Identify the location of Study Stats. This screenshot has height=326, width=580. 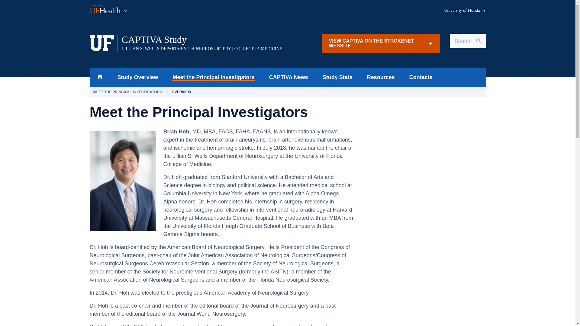
(129, 92).